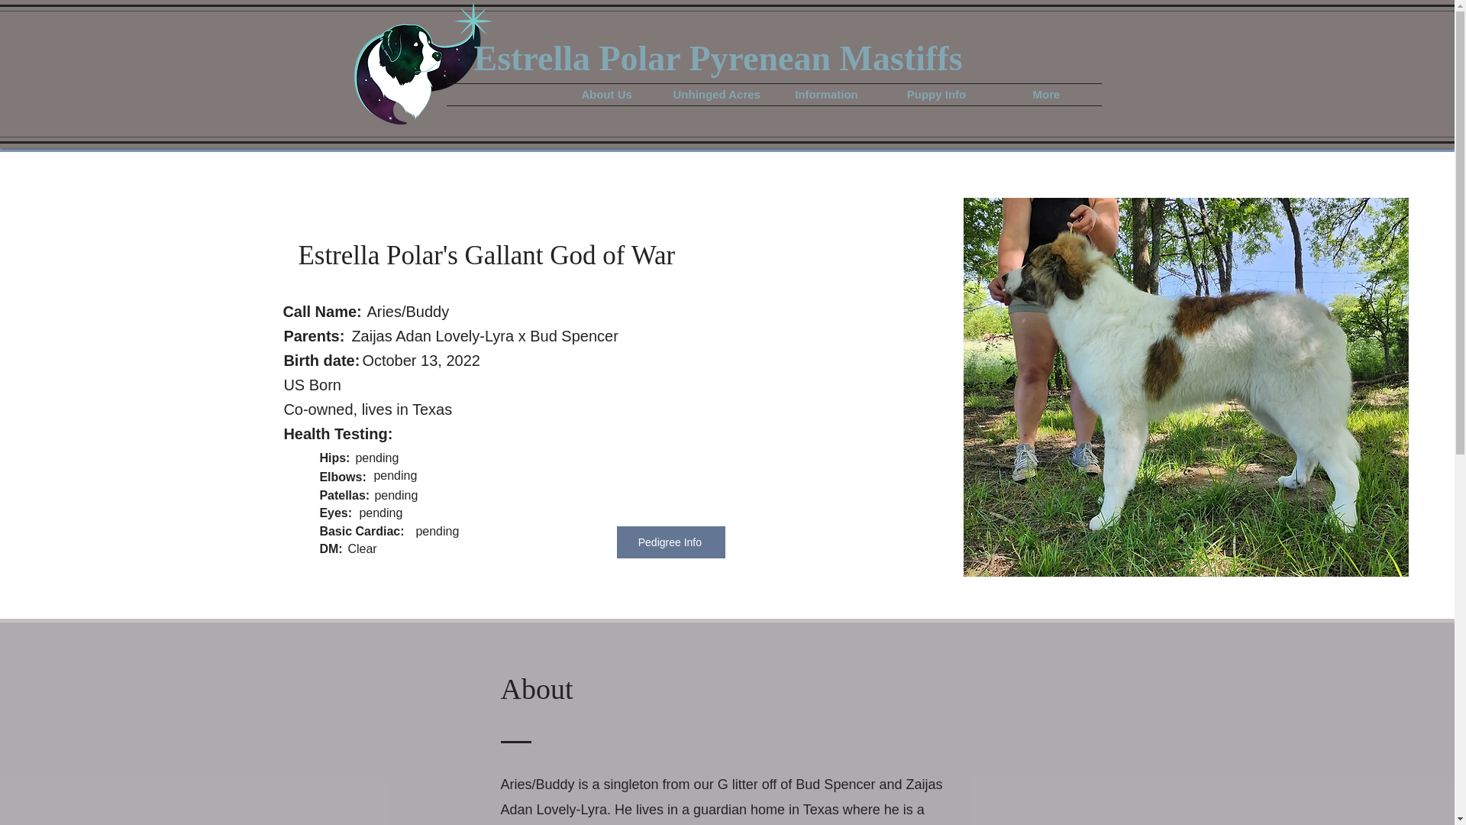 The width and height of the screenshot is (1466, 825). What do you see at coordinates (715, 95) in the screenshot?
I see `Unhinged Acres` at bounding box center [715, 95].